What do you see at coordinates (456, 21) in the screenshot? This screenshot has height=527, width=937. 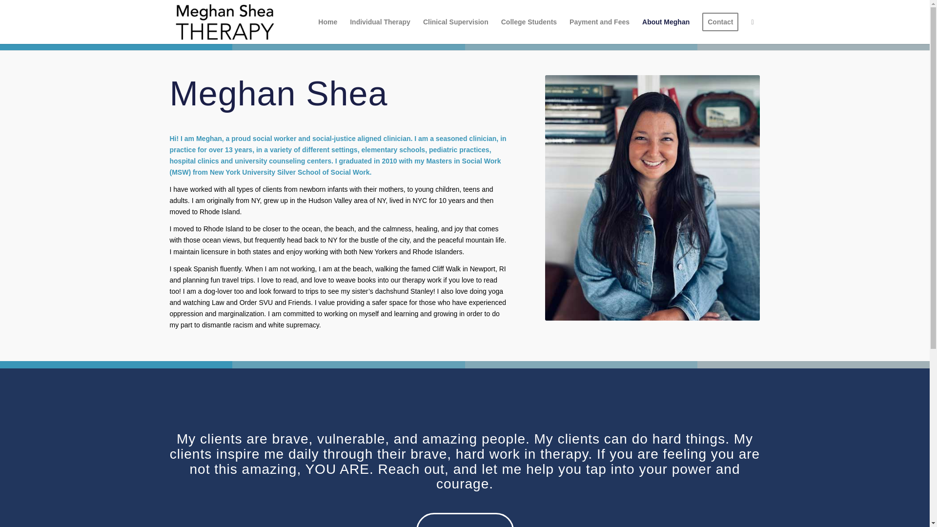 I see `Clinical Supervision` at bounding box center [456, 21].